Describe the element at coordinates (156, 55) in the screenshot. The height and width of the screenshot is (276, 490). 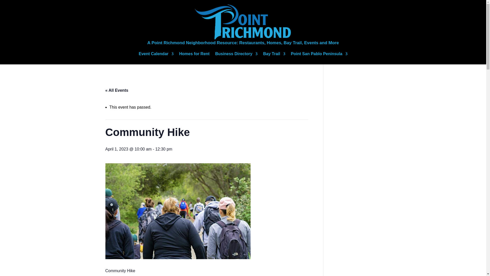
I see `Event Calendar` at that location.